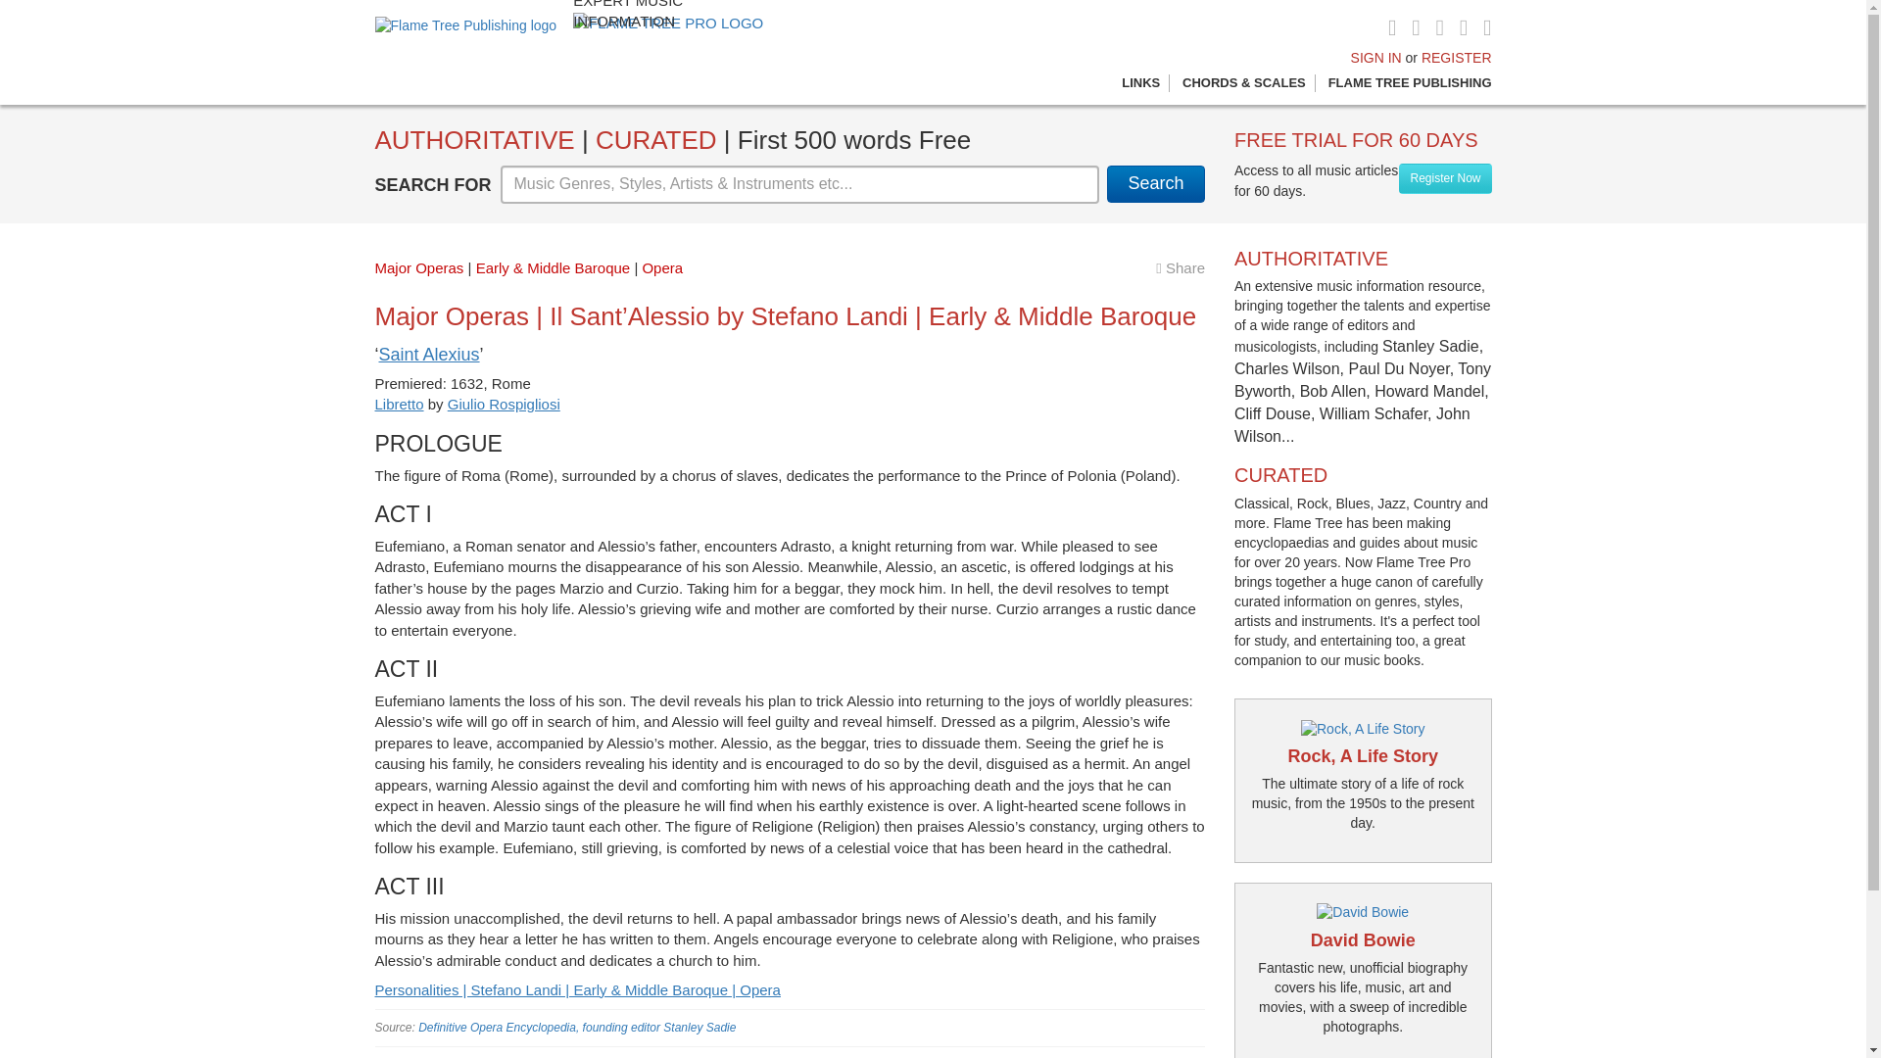 The width and height of the screenshot is (1881, 1058). Describe the element at coordinates (1409, 82) in the screenshot. I see `FLAME TREE PUBLISHING` at that location.